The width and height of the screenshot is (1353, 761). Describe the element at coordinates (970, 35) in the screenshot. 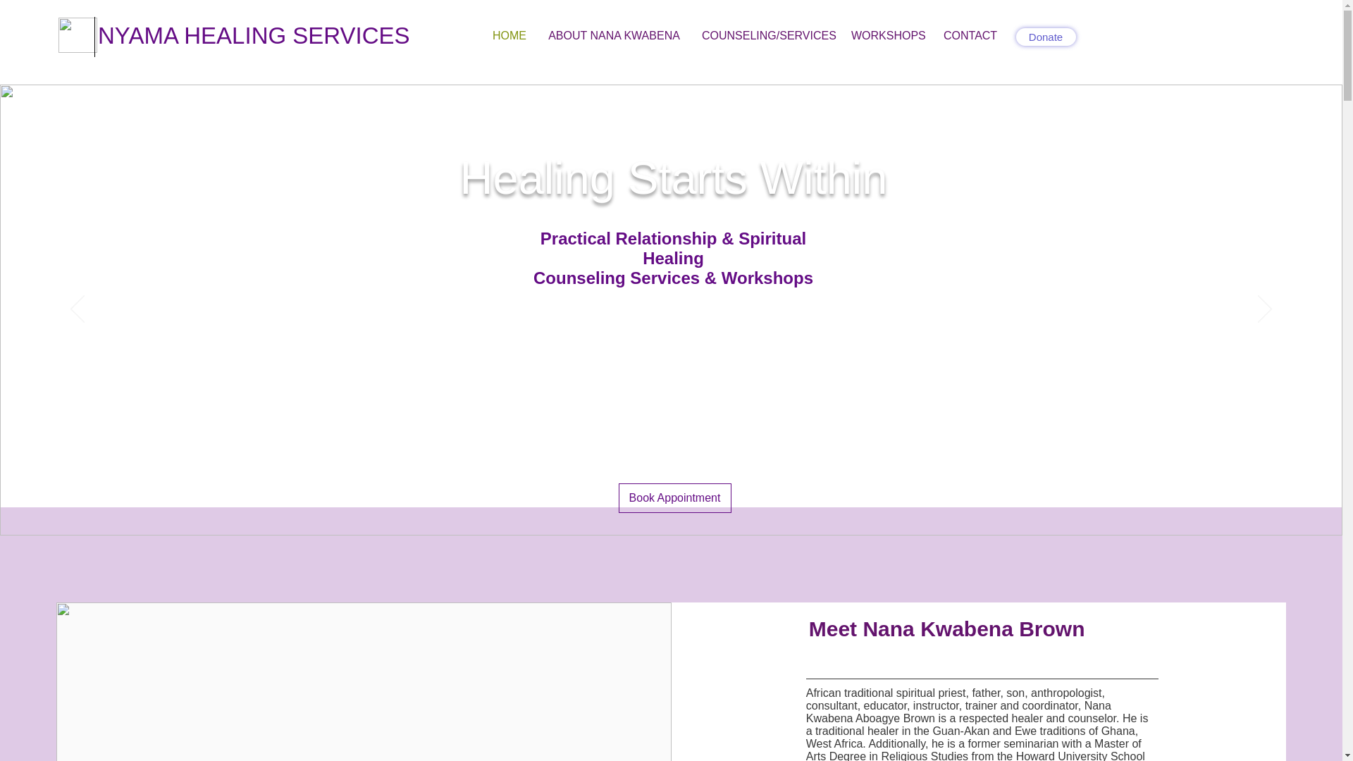

I see `CONTACT` at that location.